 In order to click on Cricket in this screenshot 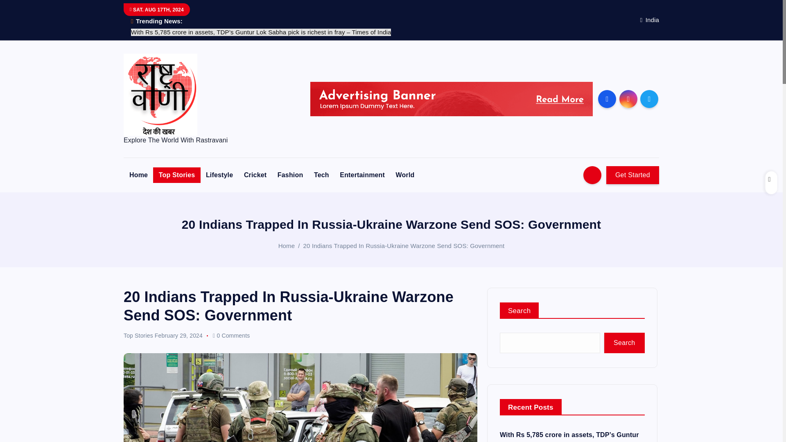, I will do `click(255, 175)`.